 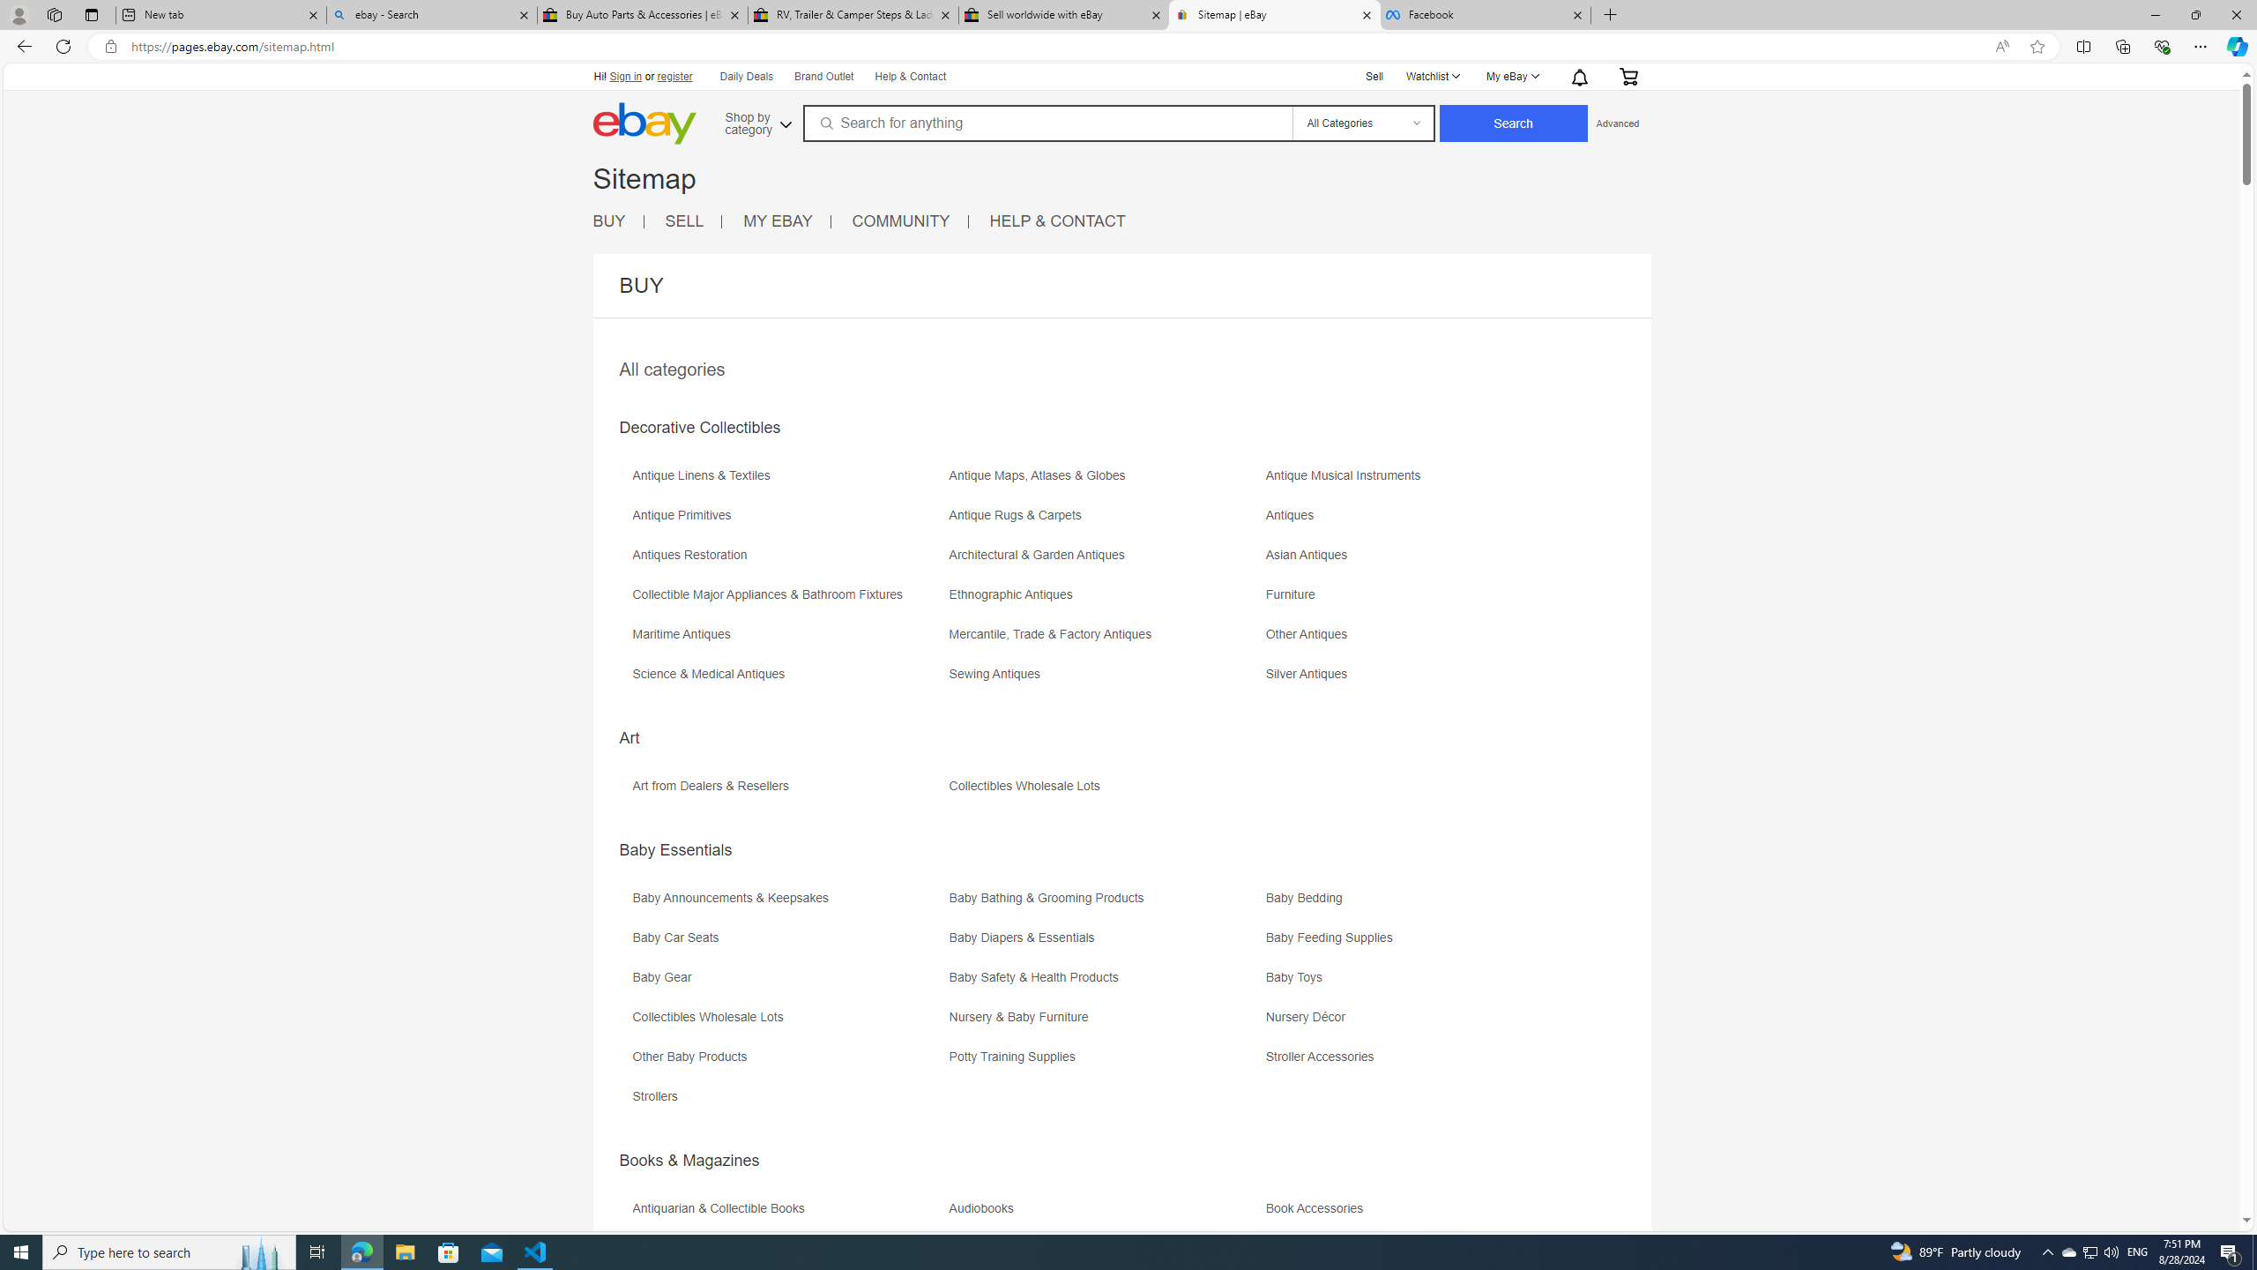 I want to click on Shop by category, so click(x=756, y=122).